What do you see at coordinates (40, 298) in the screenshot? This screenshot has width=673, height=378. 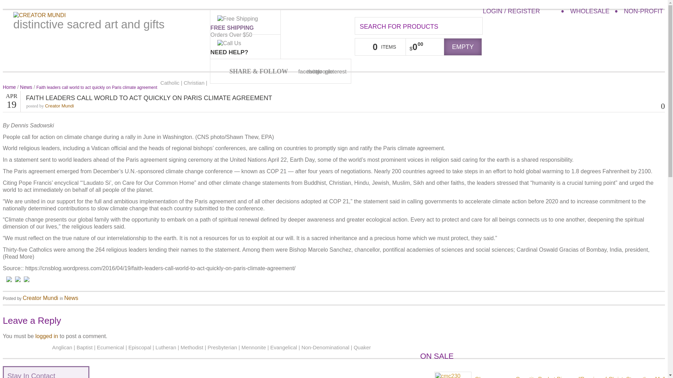 I see `Posts by Creator Mundi` at bounding box center [40, 298].